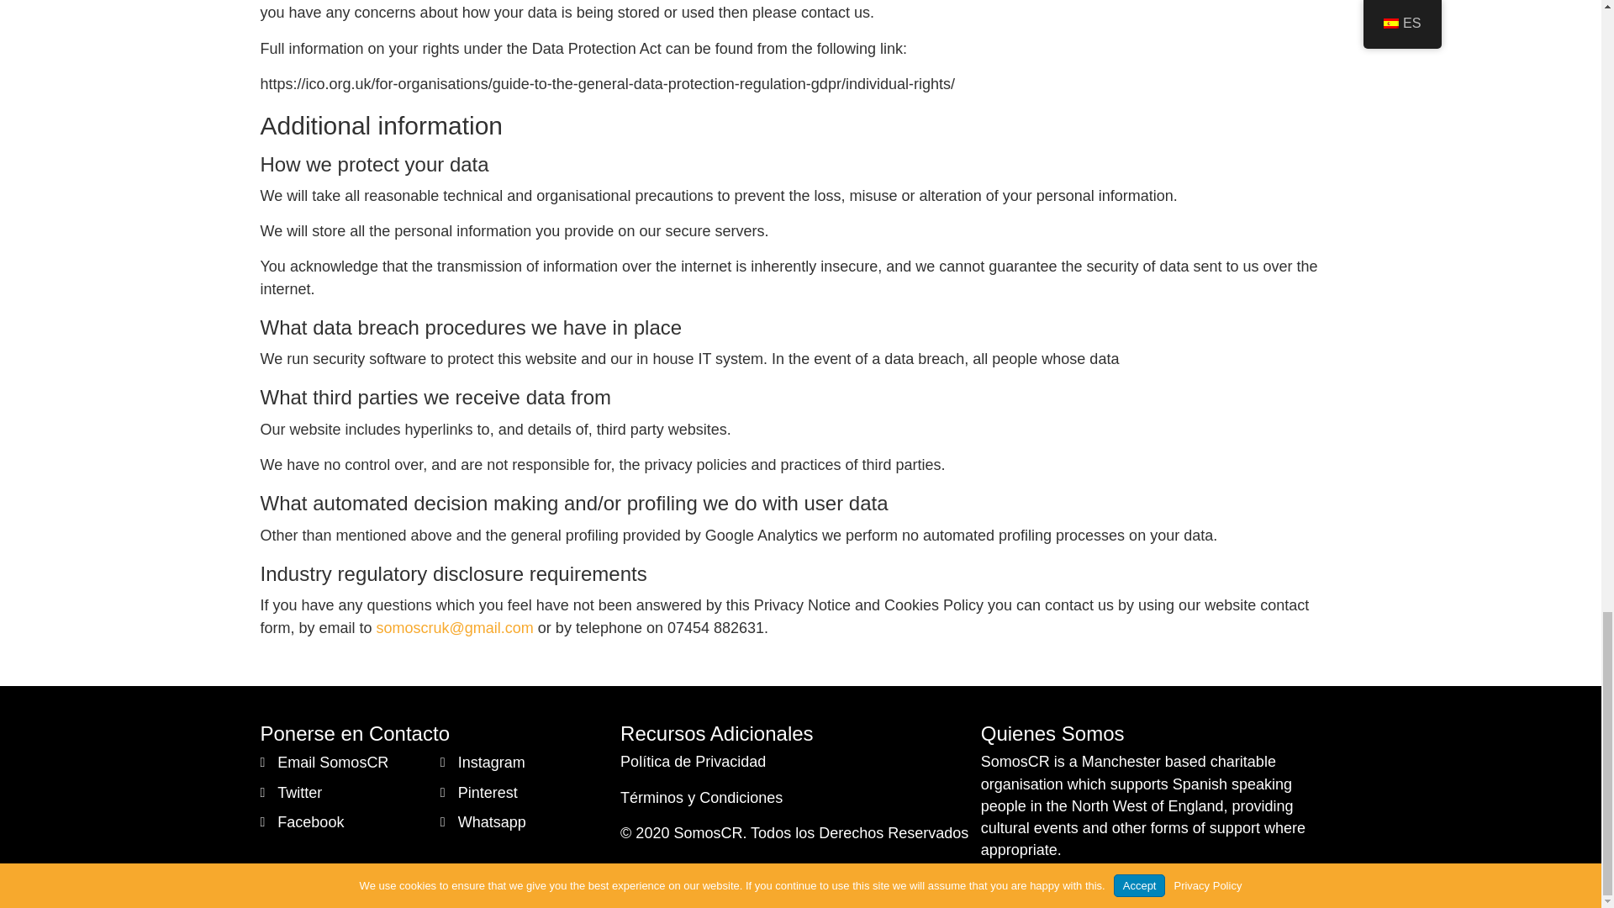  Describe the element at coordinates (333, 763) in the screenshot. I see `Email SomosCR` at that location.